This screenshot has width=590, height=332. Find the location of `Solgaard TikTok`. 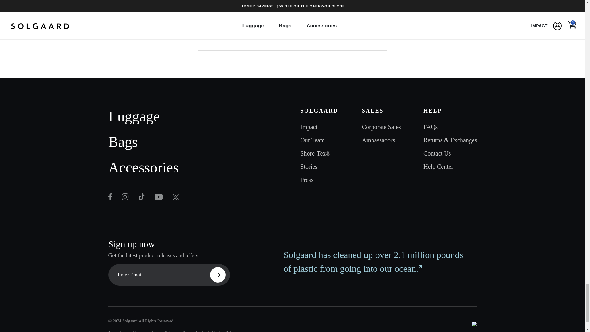

Solgaard TikTok is located at coordinates (141, 197).